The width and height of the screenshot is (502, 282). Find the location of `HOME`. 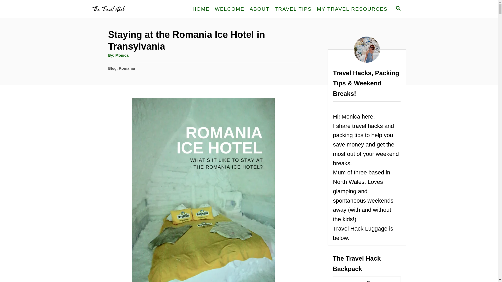

HOME is located at coordinates (201, 9).